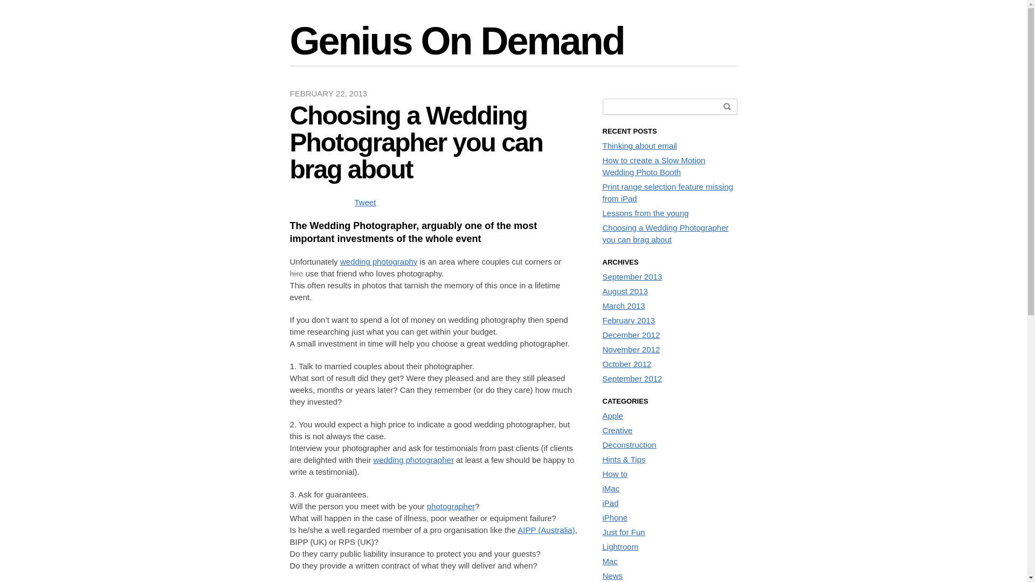  What do you see at coordinates (629, 320) in the screenshot?
I see `February 2013` at bounding box center [629, 320].